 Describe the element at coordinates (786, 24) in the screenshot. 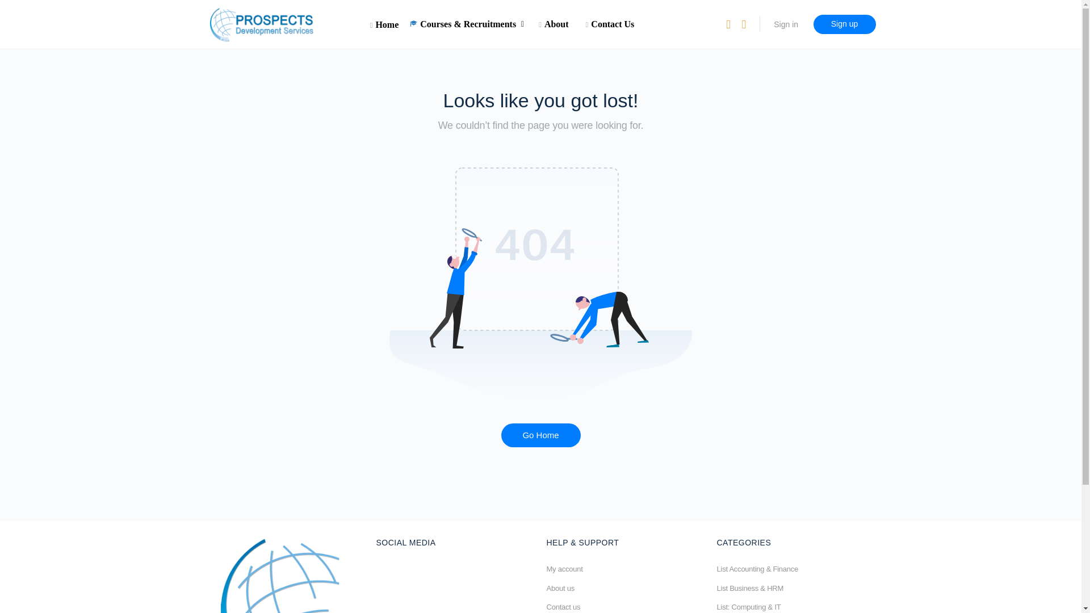

I see `Sign in` at that location.